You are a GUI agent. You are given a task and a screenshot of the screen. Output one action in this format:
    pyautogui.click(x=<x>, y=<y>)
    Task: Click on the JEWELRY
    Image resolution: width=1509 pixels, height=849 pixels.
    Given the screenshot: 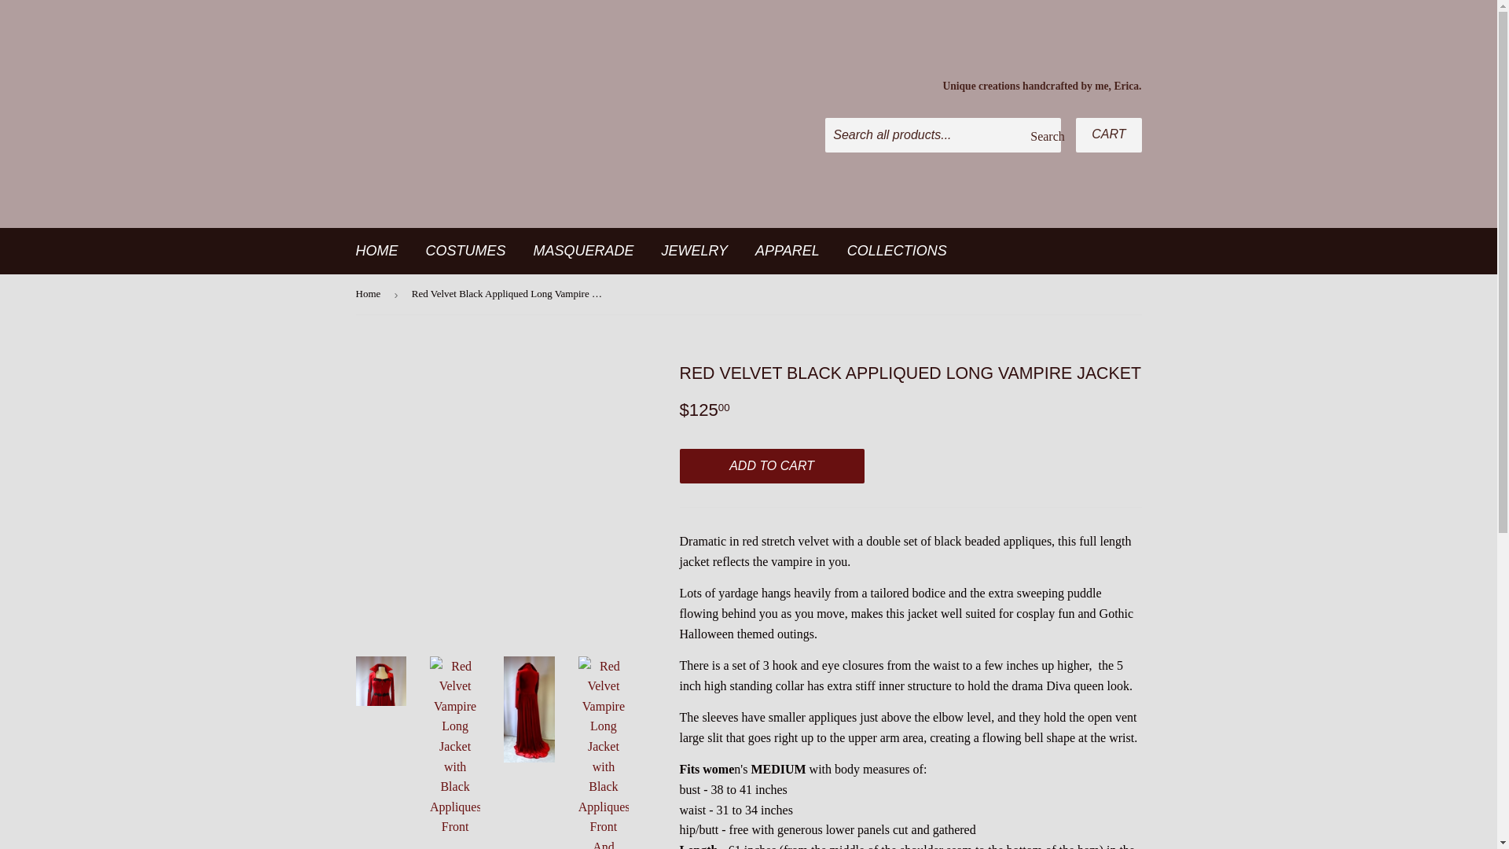 What is the action you would take?
    pyautogui.click(x=695, y=251)
    